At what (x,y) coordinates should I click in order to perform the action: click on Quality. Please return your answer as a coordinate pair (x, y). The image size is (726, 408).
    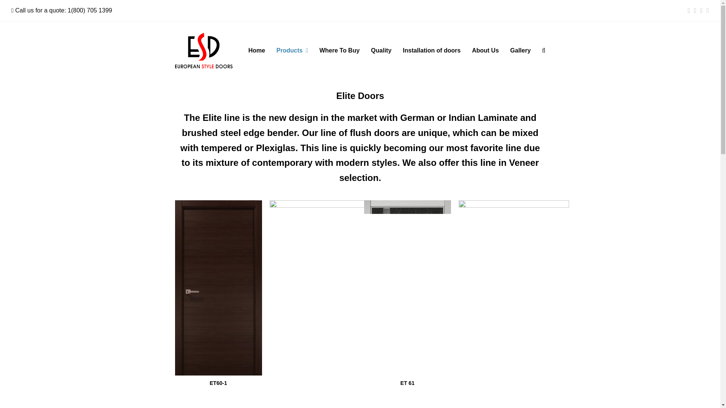
    Looking at the image, I should click on (381, 51).